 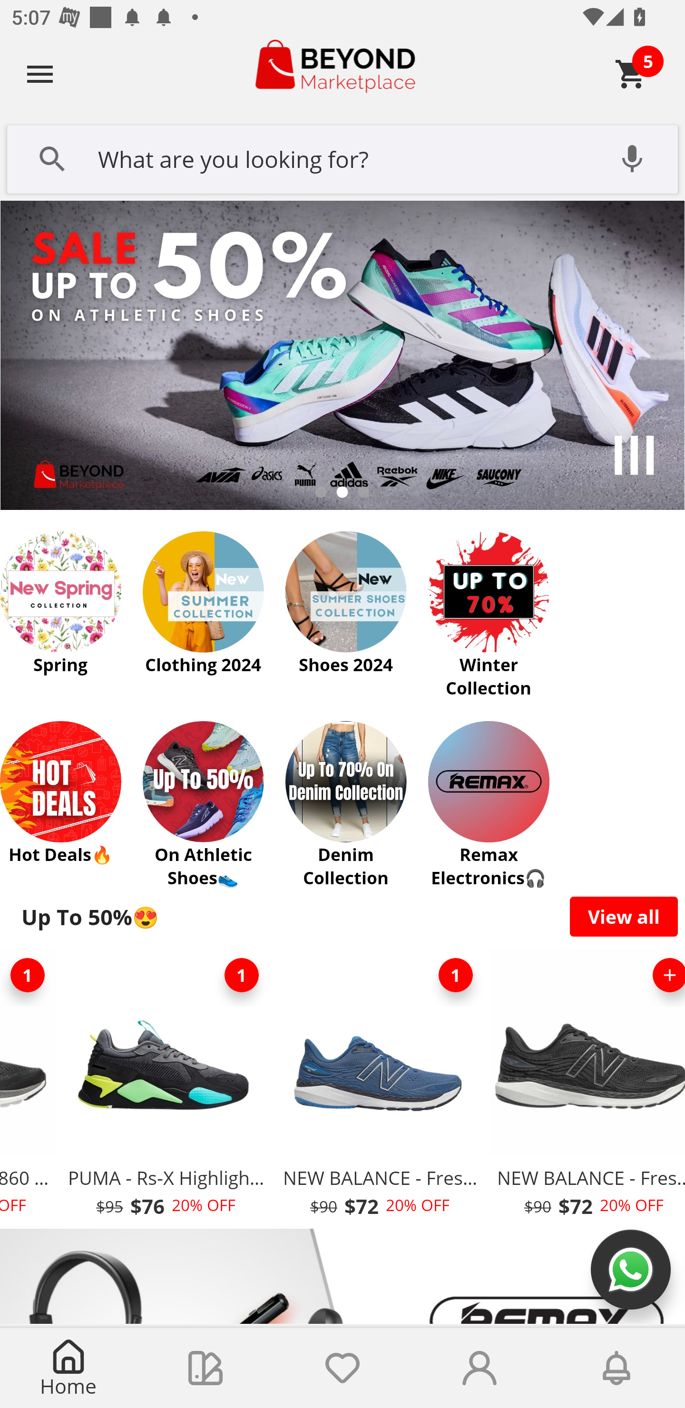 What do you see at coordinates (40, 74) in the screenshot?
I see `Navigate up` at bounding box center [40, 74].